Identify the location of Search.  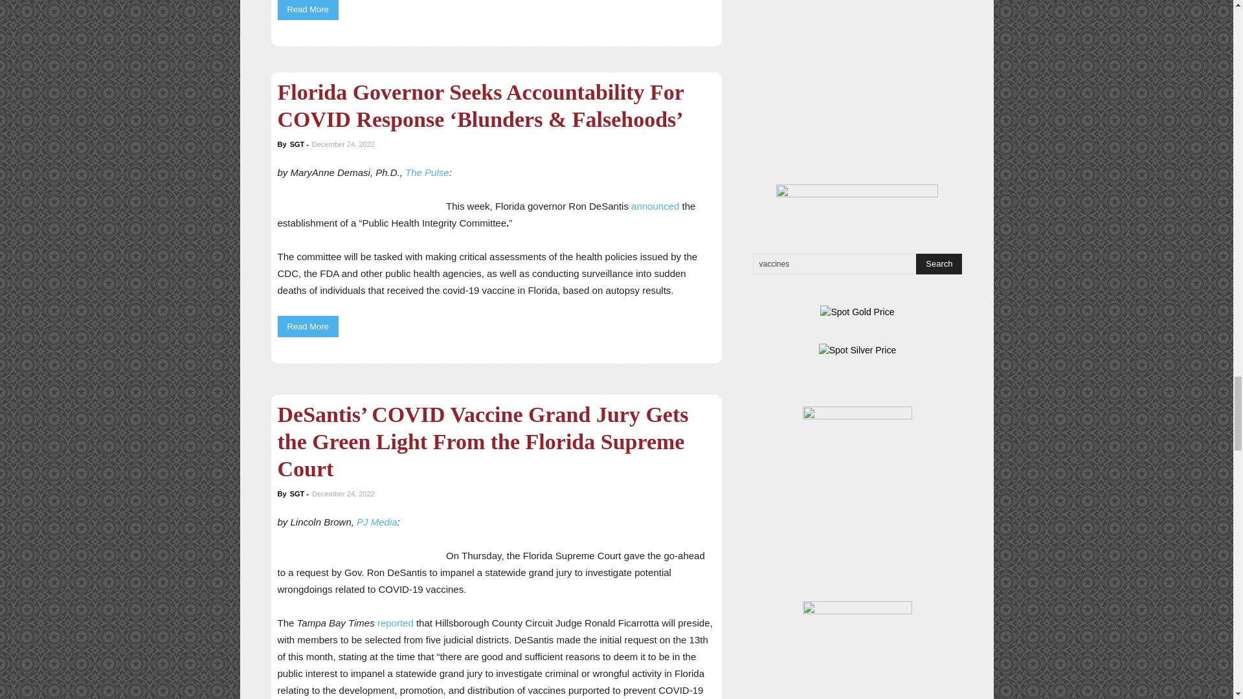
(939, 264).